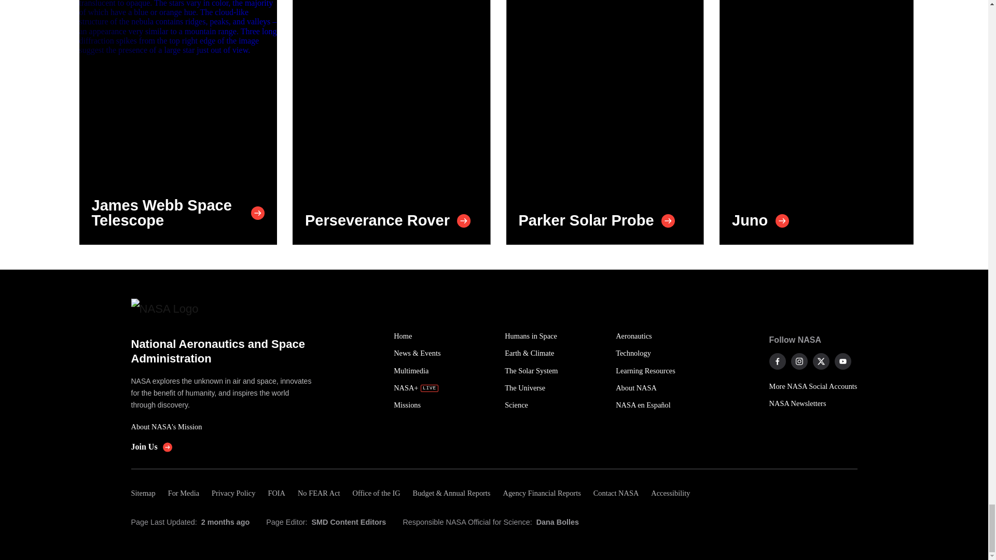  What do you see at coordinates (541, 493) in the screenshot?
I see `Agency Financial Reports` at bounding box center [541, 493].